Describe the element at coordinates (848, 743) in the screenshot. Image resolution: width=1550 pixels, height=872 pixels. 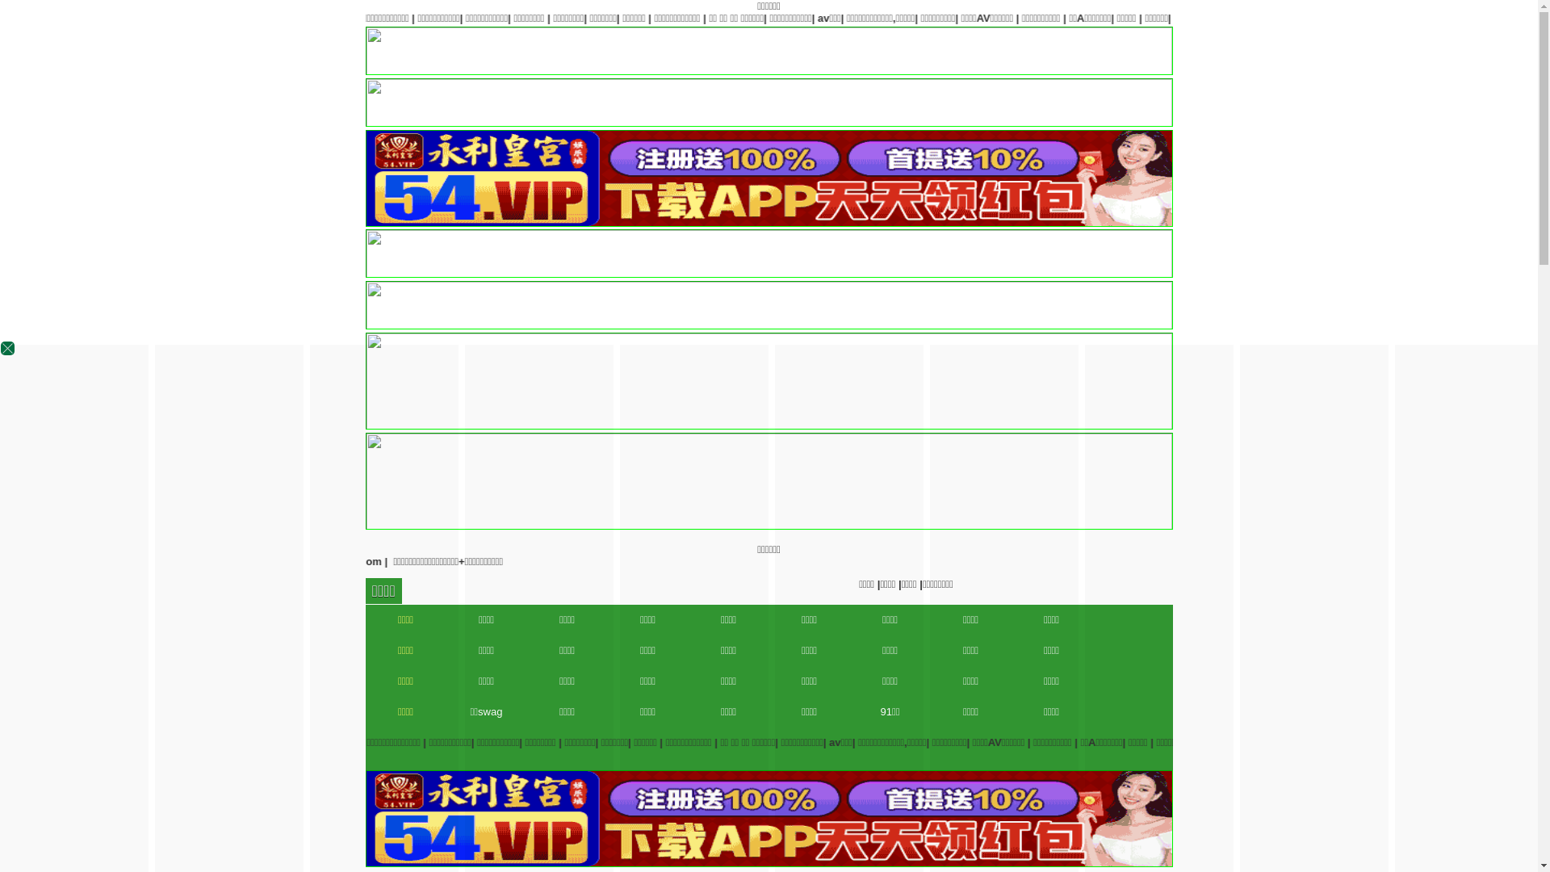
I see `|` at that location.